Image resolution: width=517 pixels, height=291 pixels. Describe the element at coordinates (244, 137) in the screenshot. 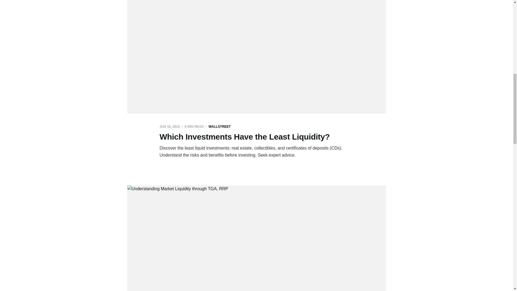

I see `Which Investments Have the Least Liquidity?` at that location.